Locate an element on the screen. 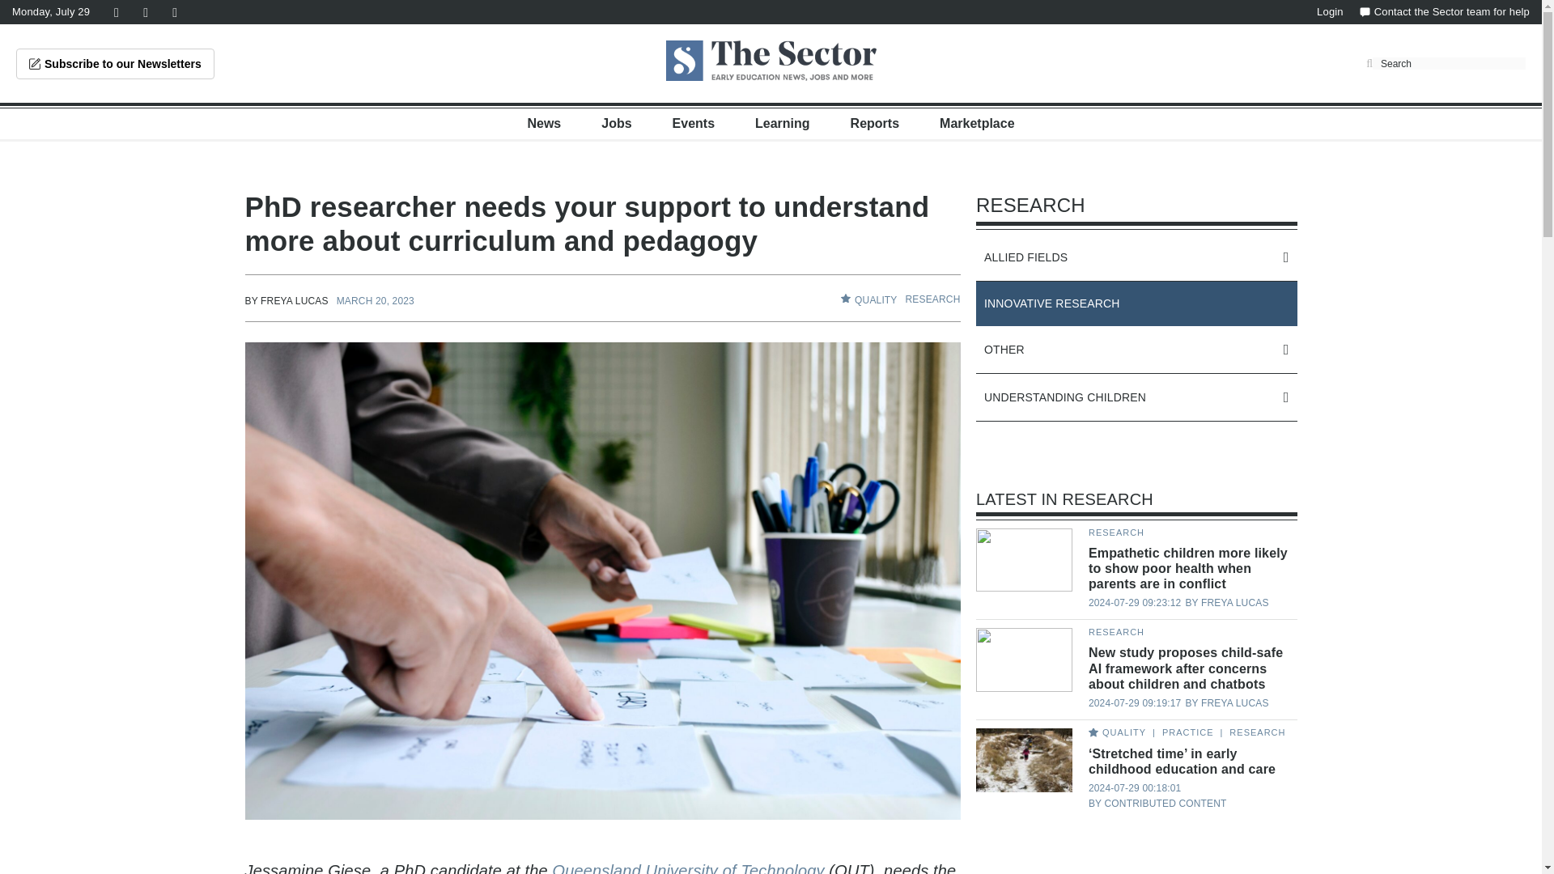 Image resolution: width=1554 pixels, height=874 pixels. Login is located at coordinates (1330, 12).